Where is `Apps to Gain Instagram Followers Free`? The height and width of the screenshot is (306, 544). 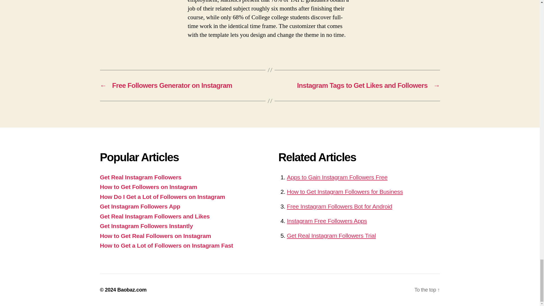
Apps to Gain Instagram Followers Free is located at coordinates (337, 177).